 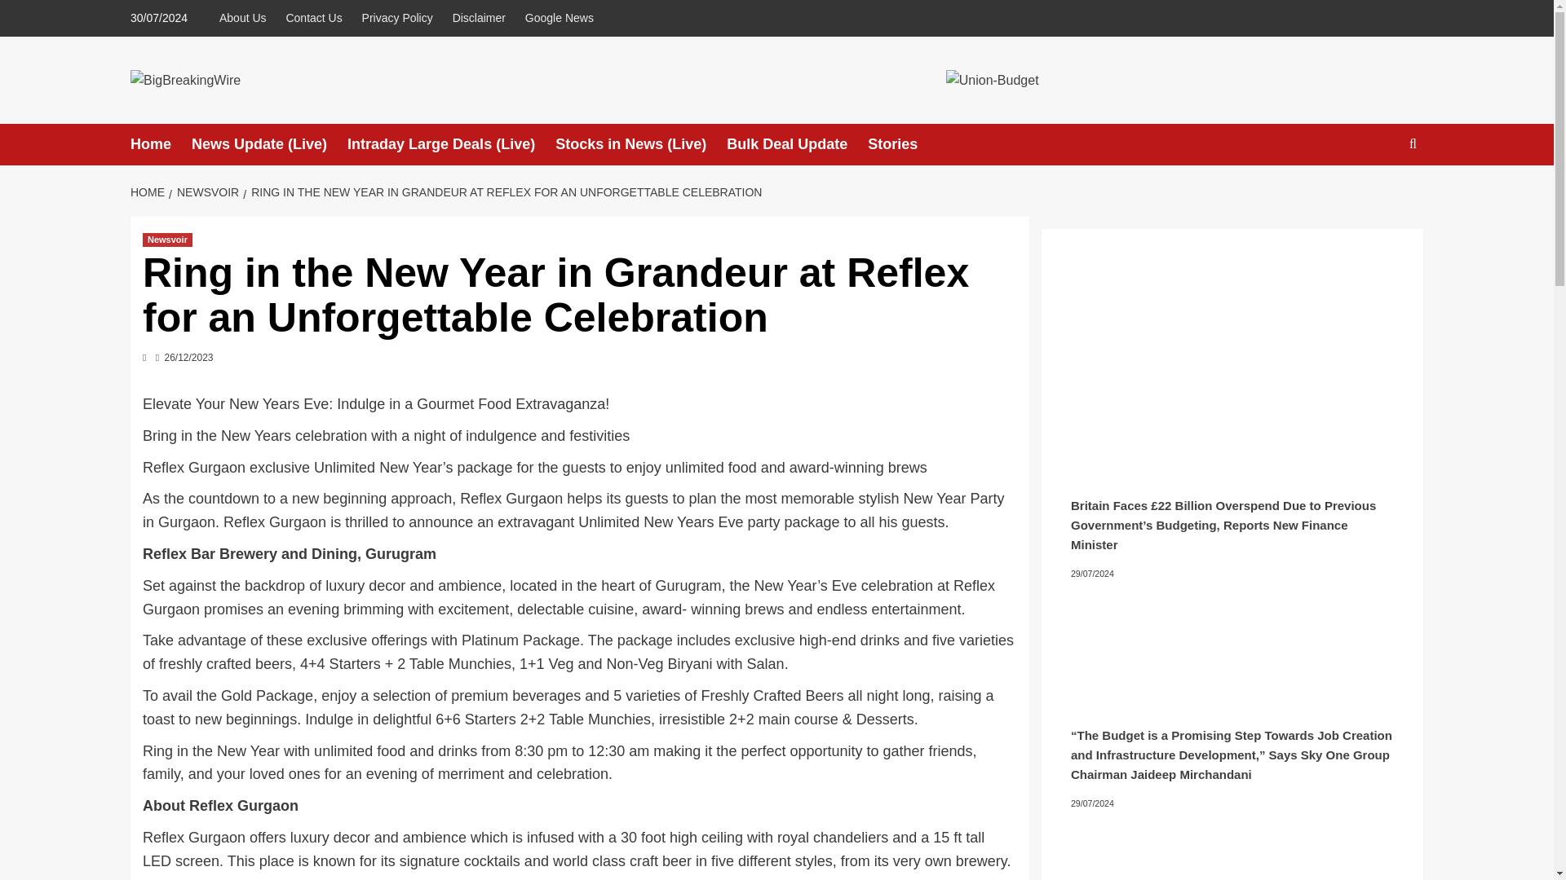 What do you see at coordinates (1375, 194) in the screenshot?
I see `Search` at bounding box center [1375, 194].